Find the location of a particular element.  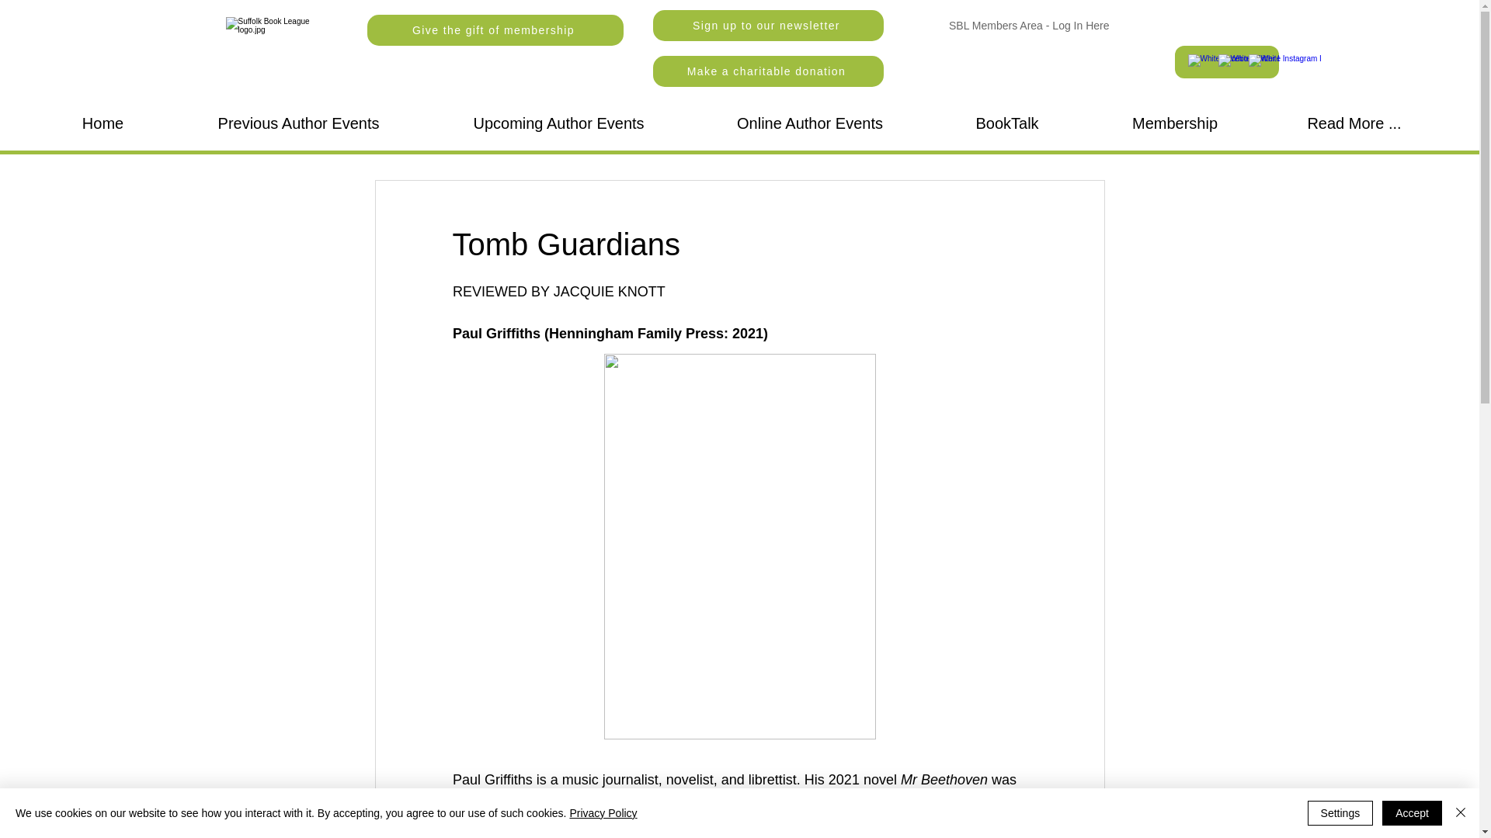

SBL Members Area - Log In Here is located at coordinates (1028, 26).